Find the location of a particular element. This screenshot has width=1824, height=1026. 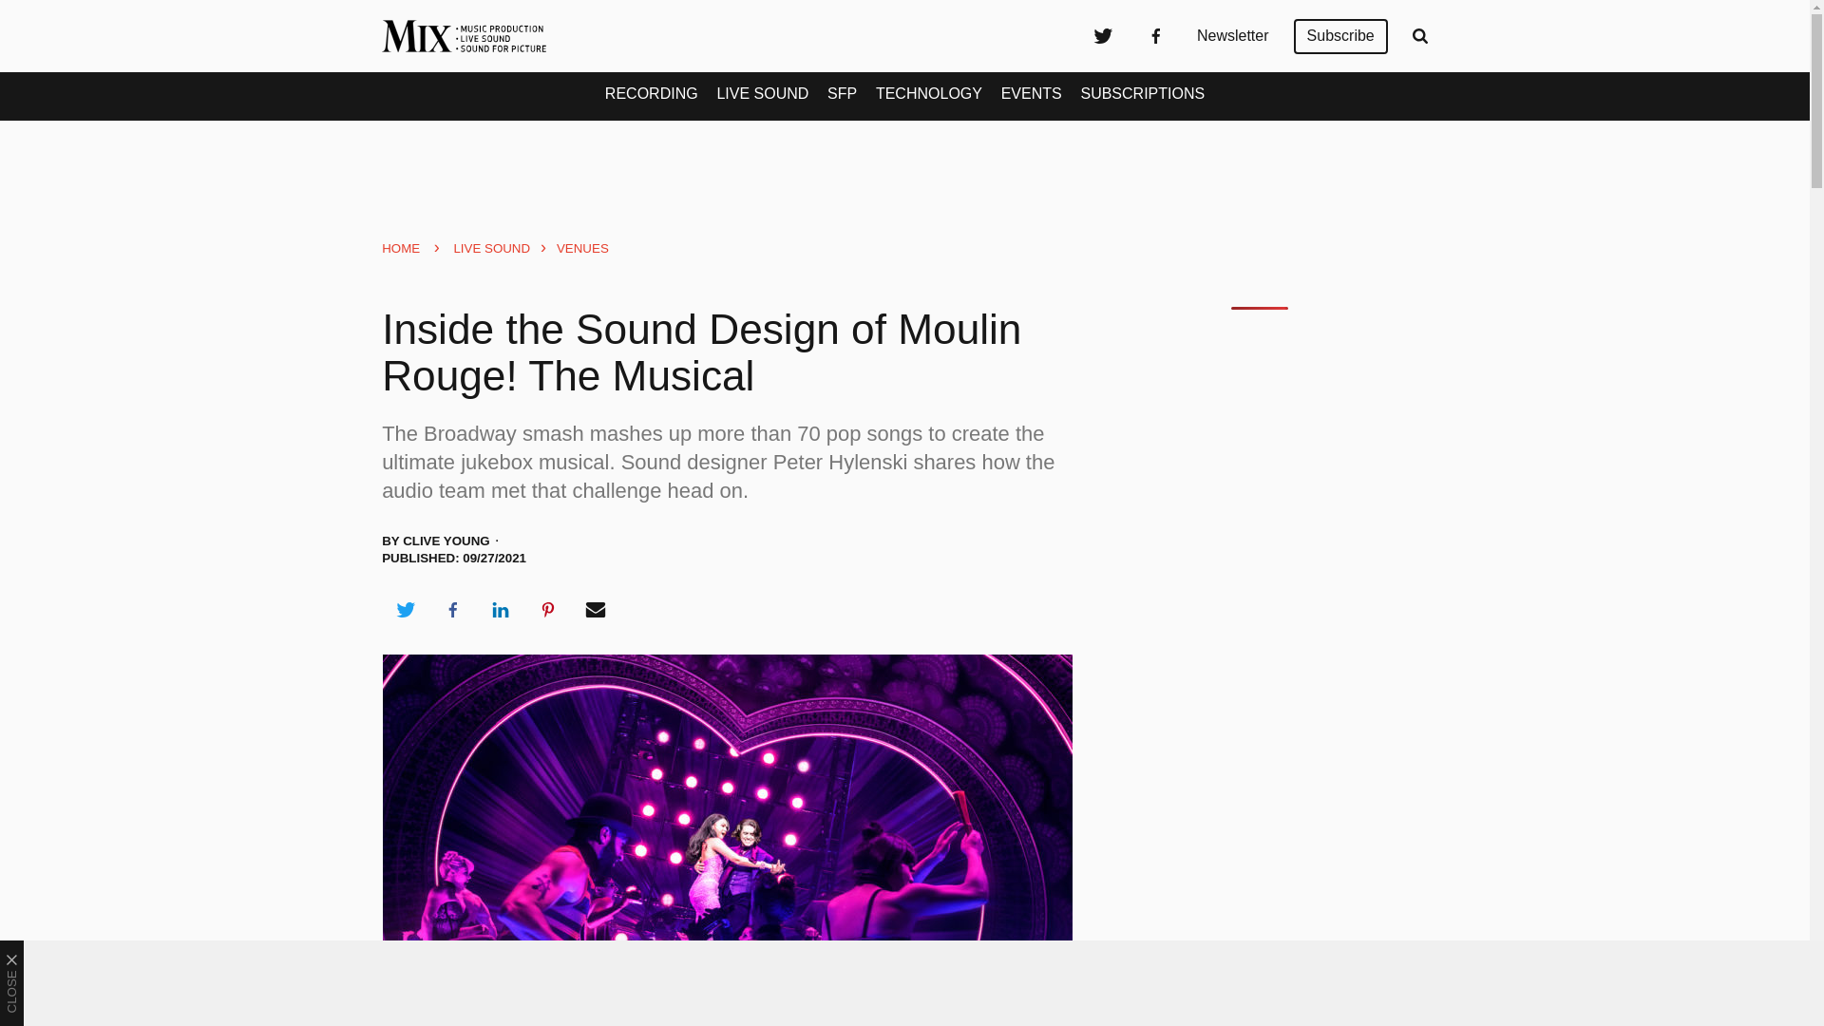

Share on Pinterest is located at coordinates (548, 610).